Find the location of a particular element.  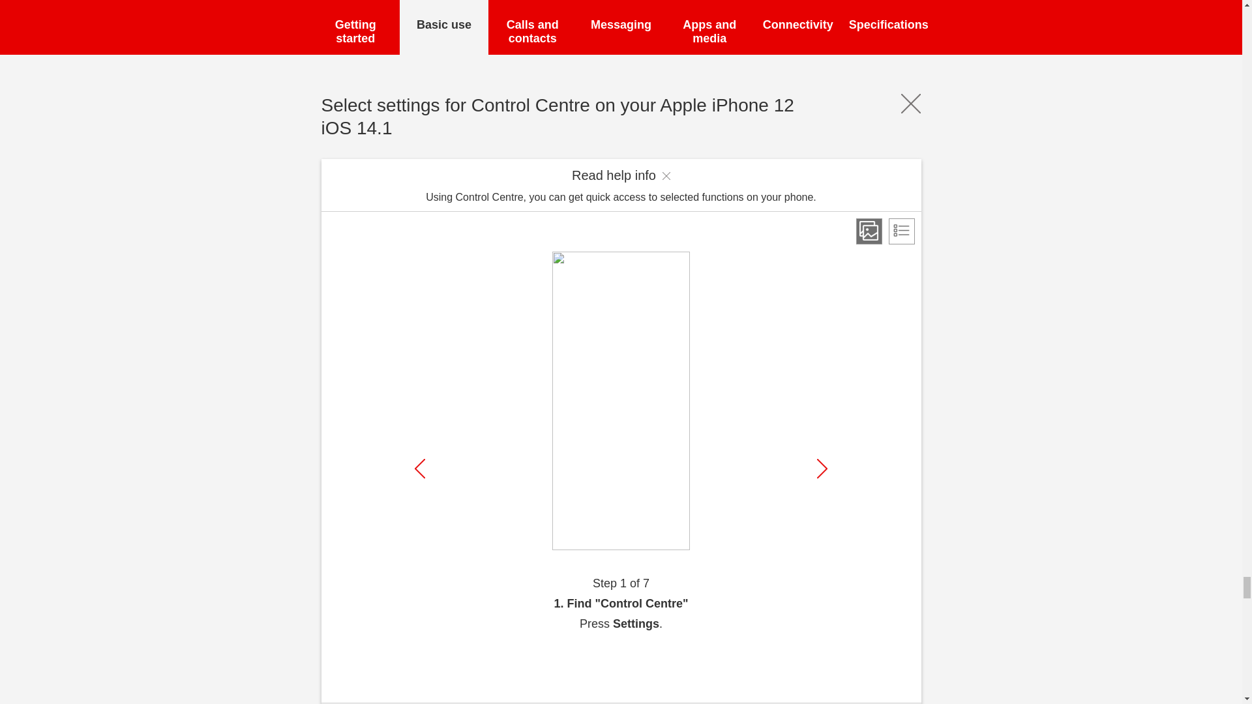

Connectivity is located at coordinates (798, 27).